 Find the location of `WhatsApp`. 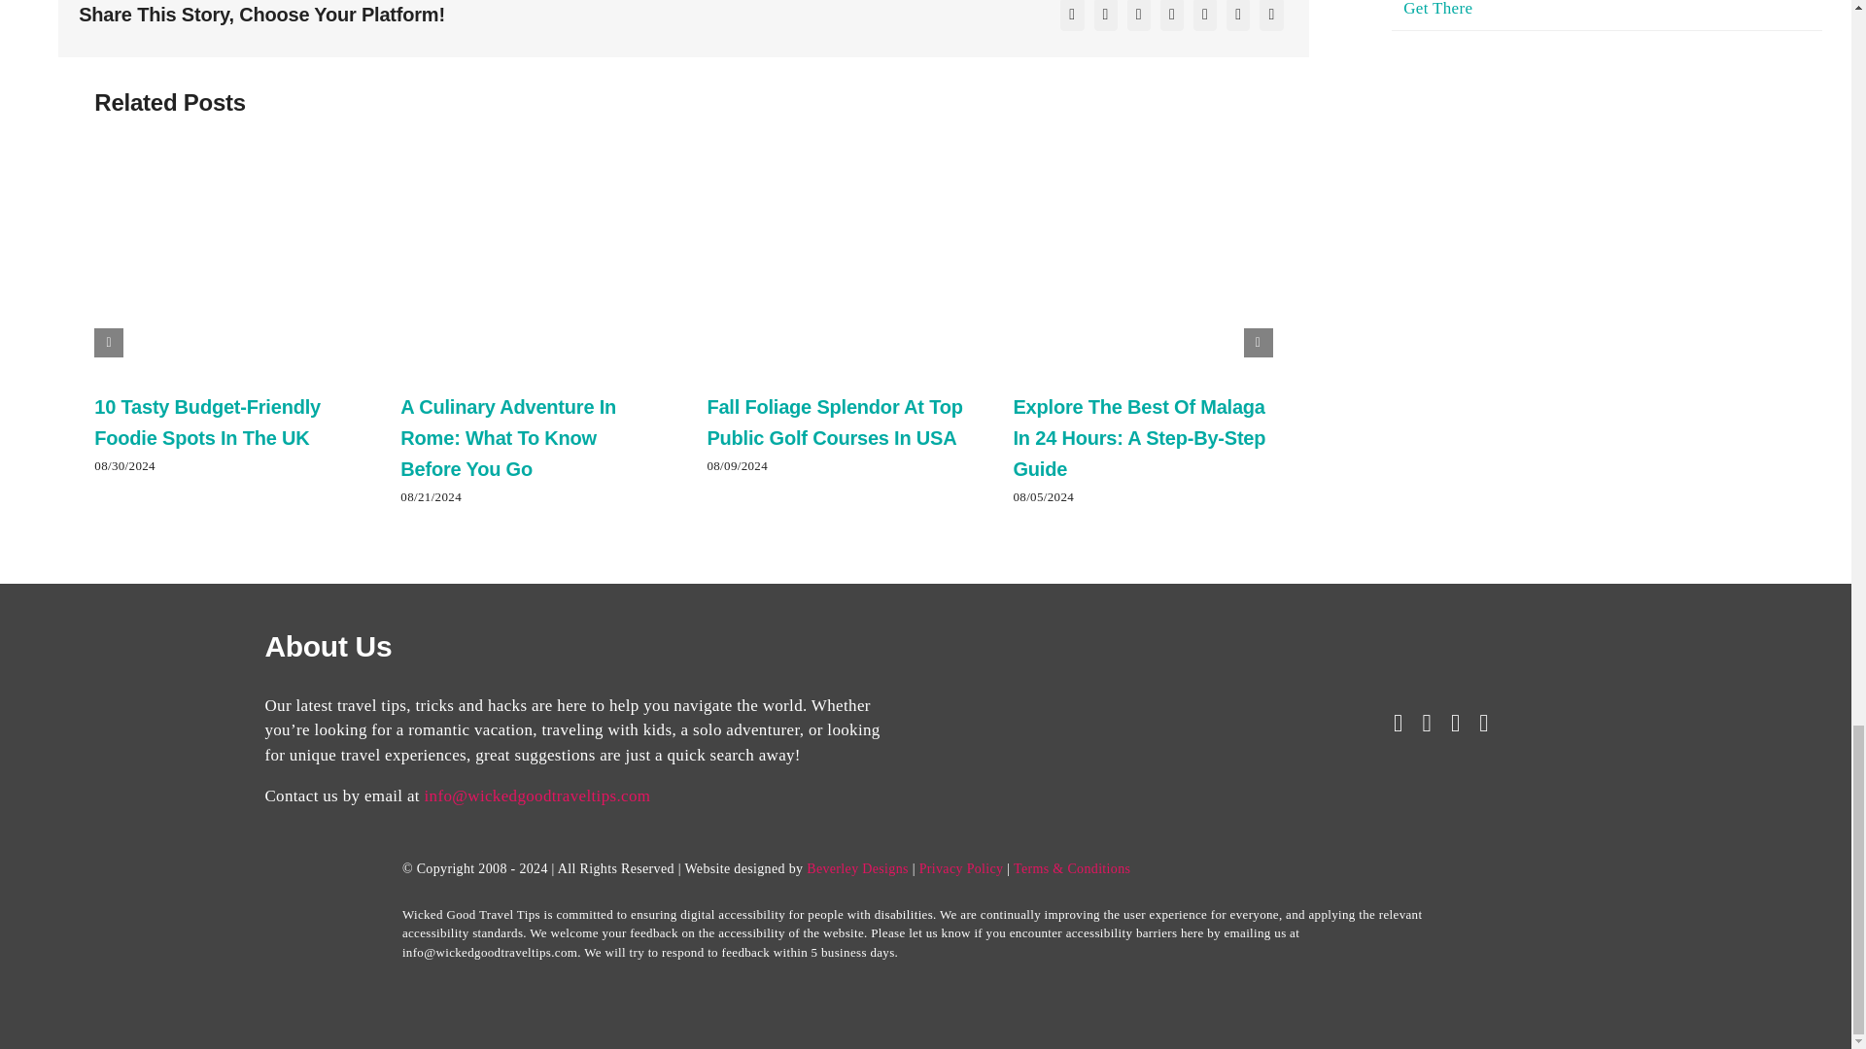

WhatsApp is located at coordinates (1205, 17).